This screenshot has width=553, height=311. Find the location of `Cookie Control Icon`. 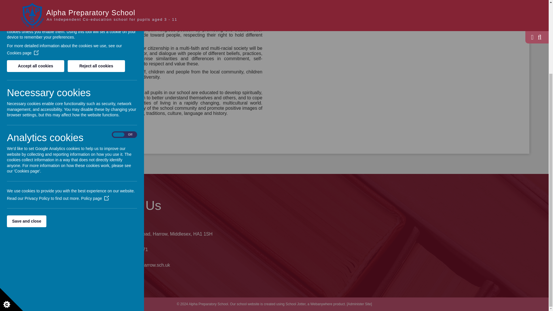

Cookie Control Icon is located at coordinates (12, 207).